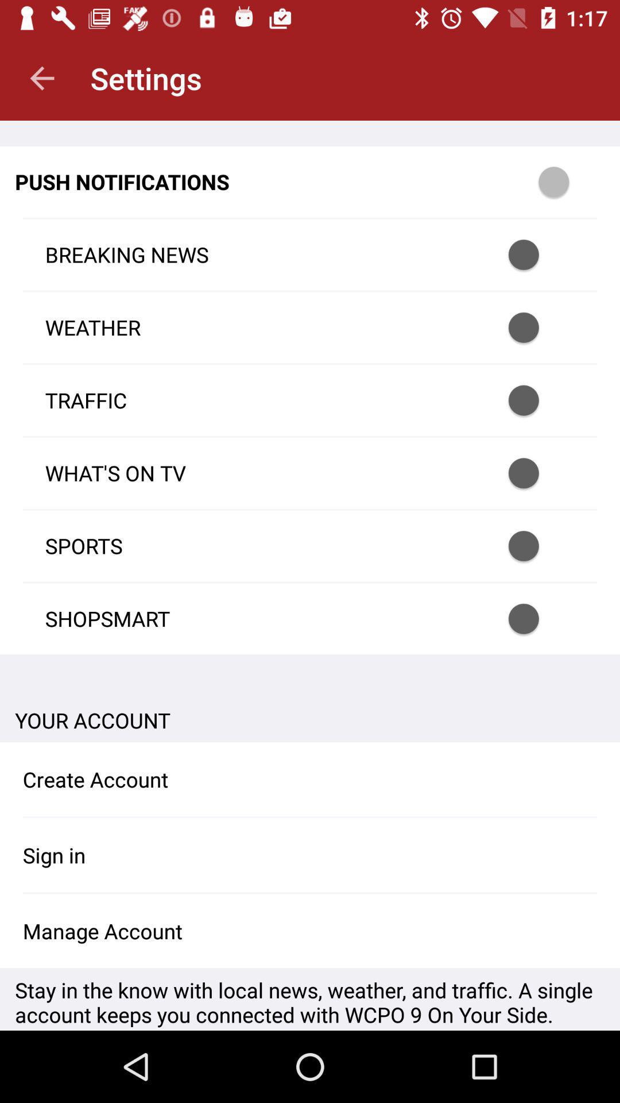  I want to click on sports switch option, so click(538, 546).